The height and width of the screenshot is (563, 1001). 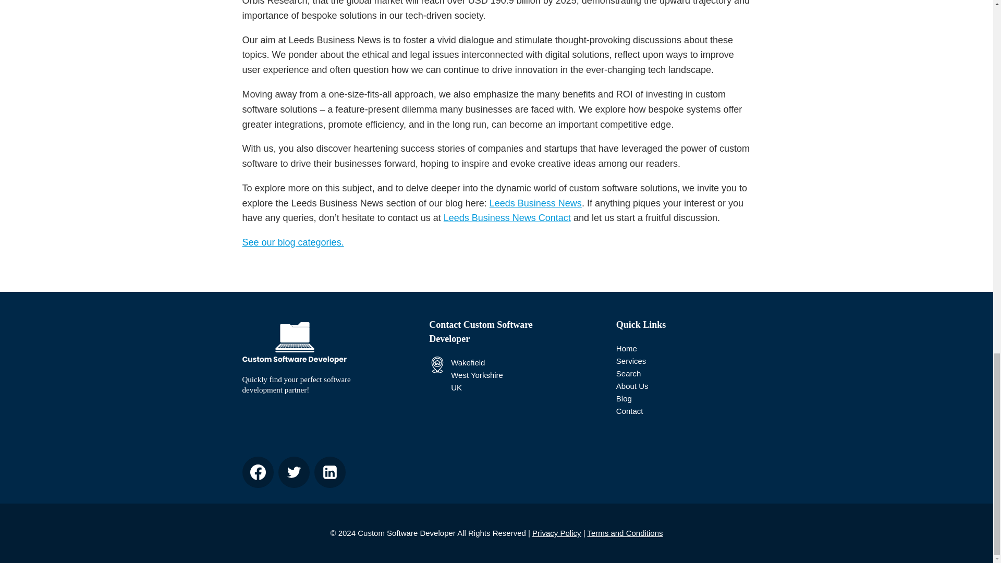 What do you see at coordinates (625, 533) in the screenshot?
I see `Terms and Conditions` at bounding box center [625, 533].